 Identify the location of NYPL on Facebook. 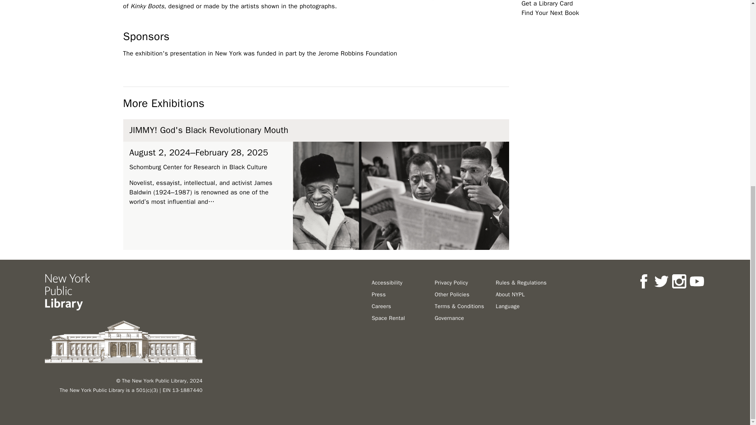
(643, 281).